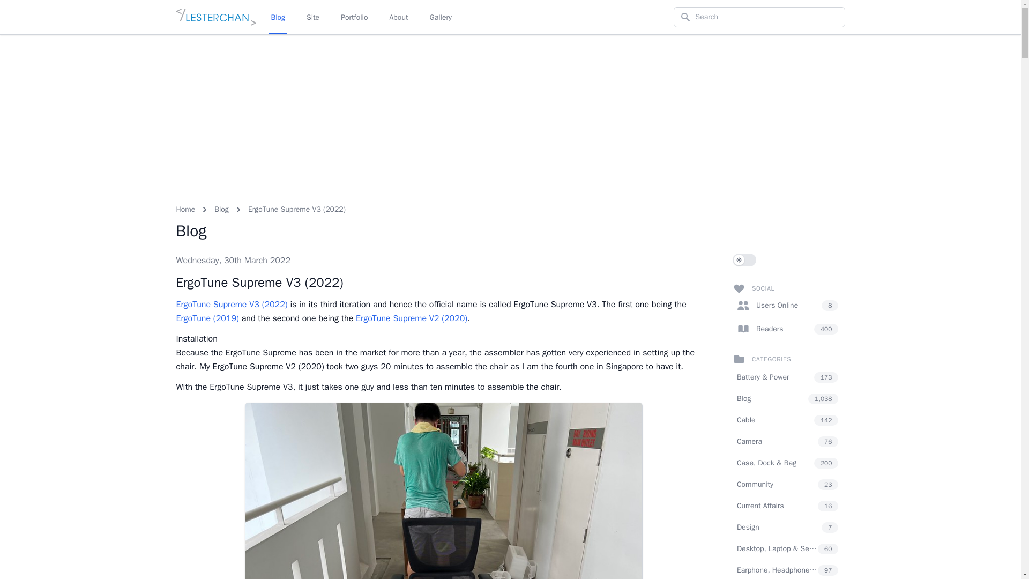 The height and width of the screenshot is (579, 1029). I want to click on Home, so click(185, 209).